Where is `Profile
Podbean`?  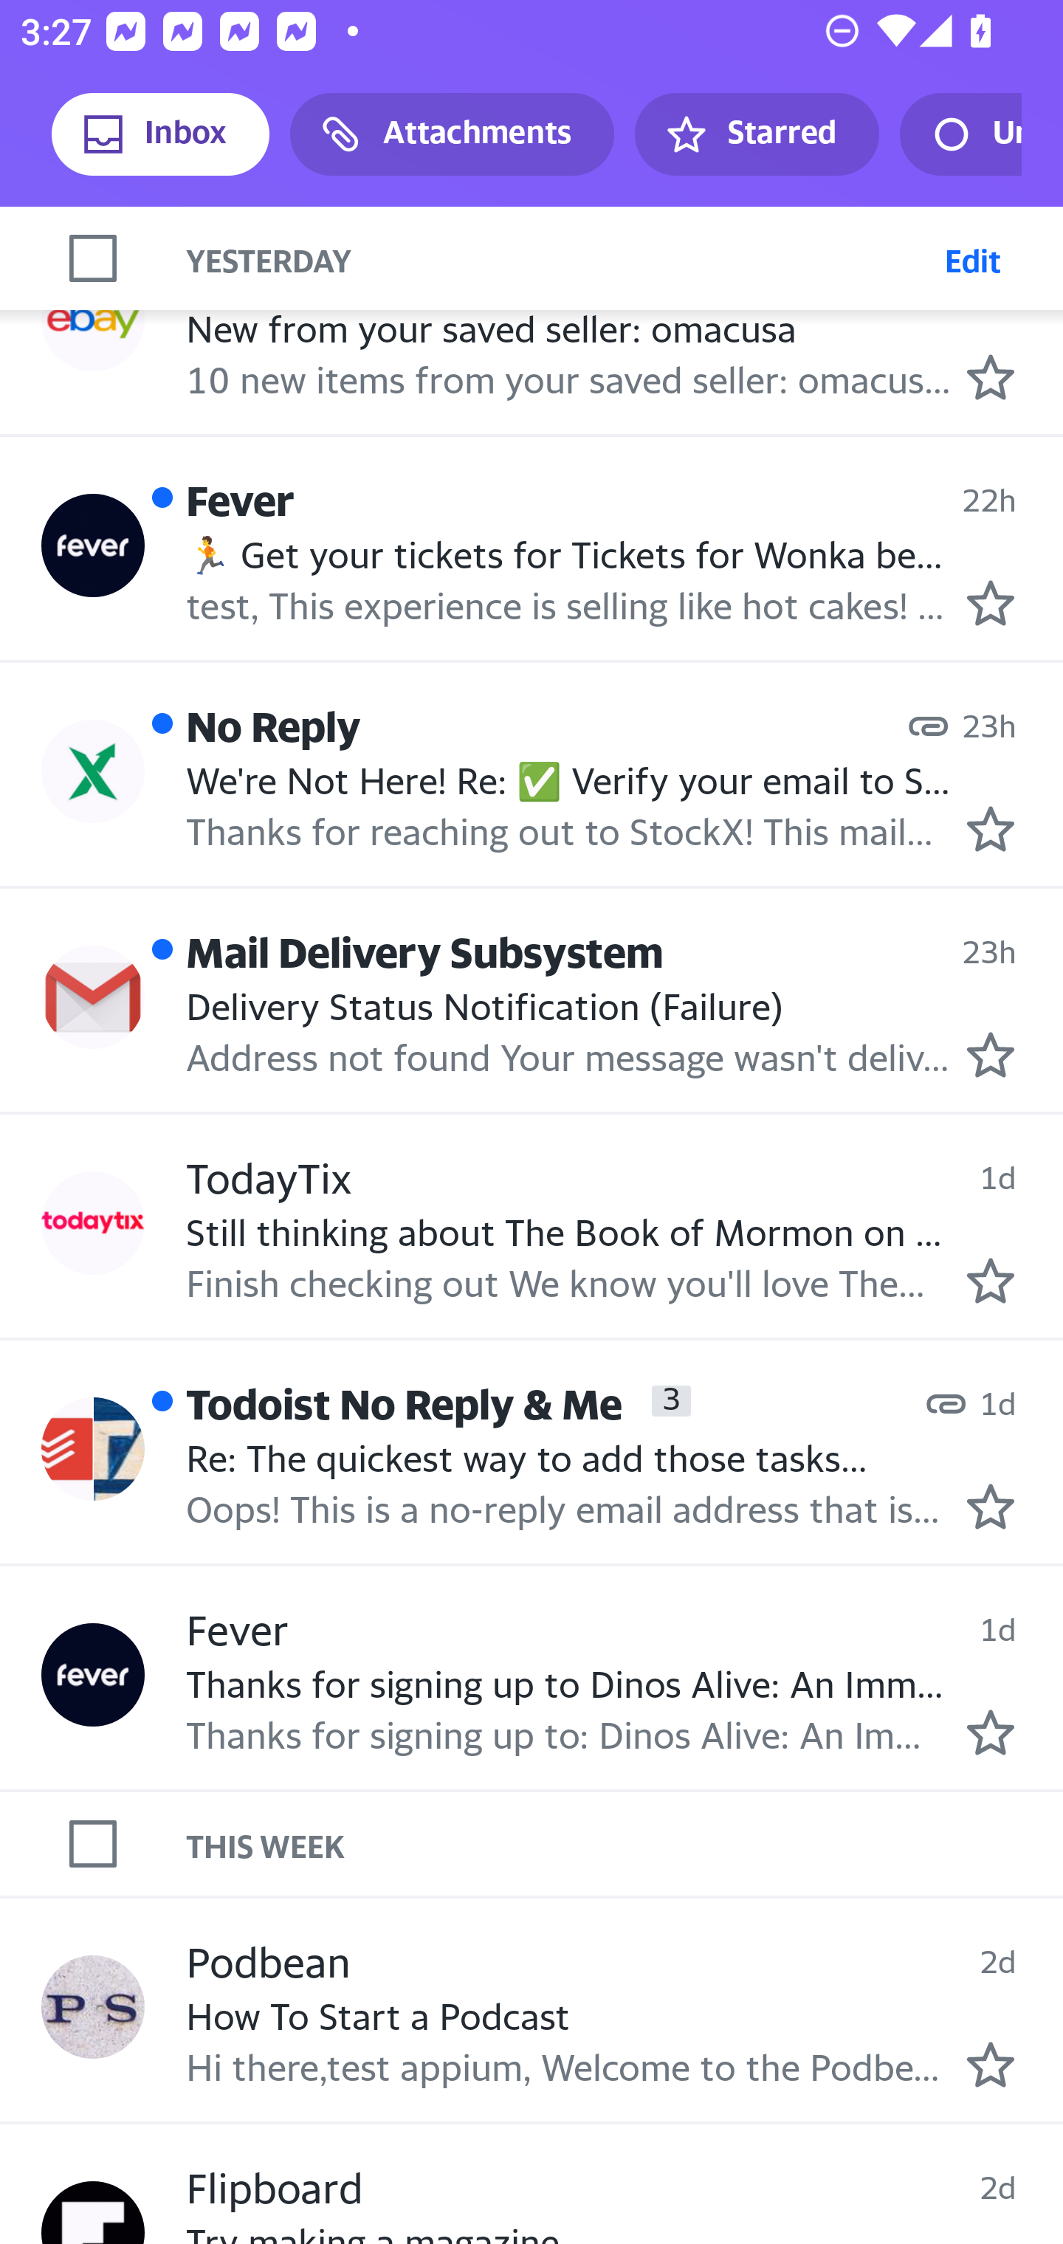
Profile
Podbean is located at coordinates (93, 2006).